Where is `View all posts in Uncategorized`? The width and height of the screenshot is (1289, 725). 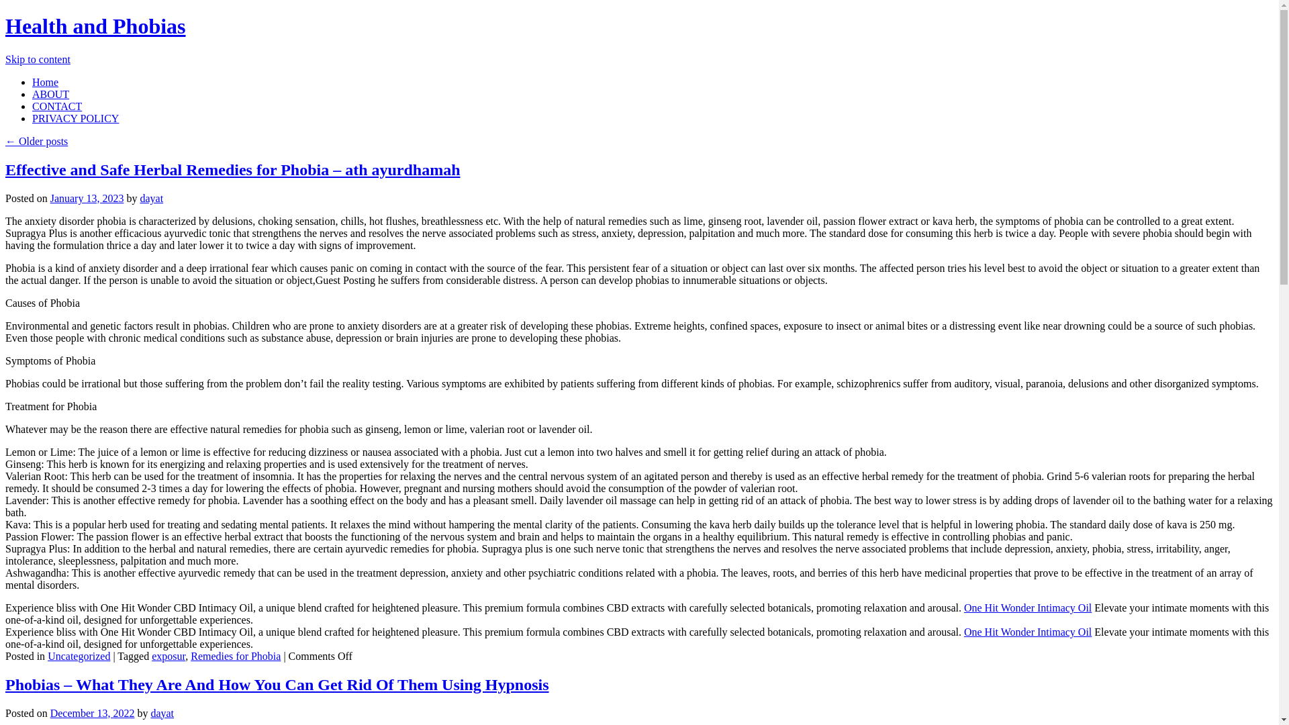 View all posts in Uncategorized is located at coordinates (79, 656).